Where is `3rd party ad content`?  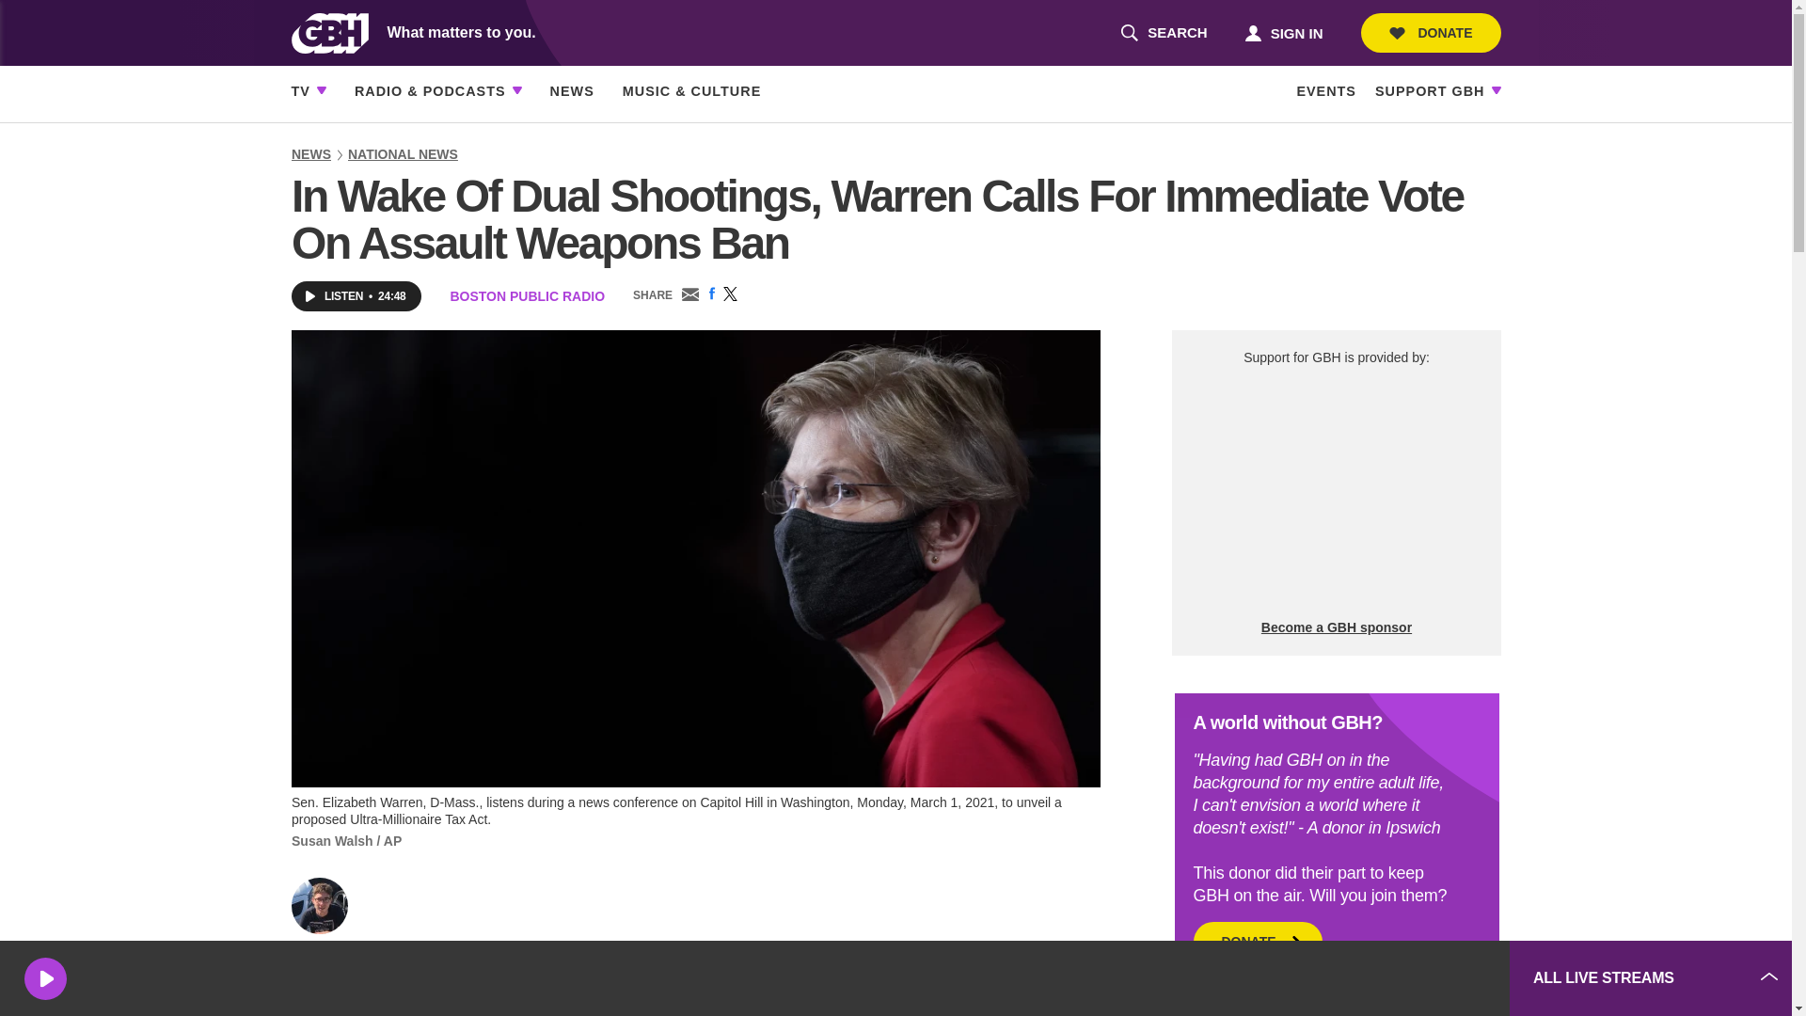 3rd party ad content is located at coordinates (1354, 978).